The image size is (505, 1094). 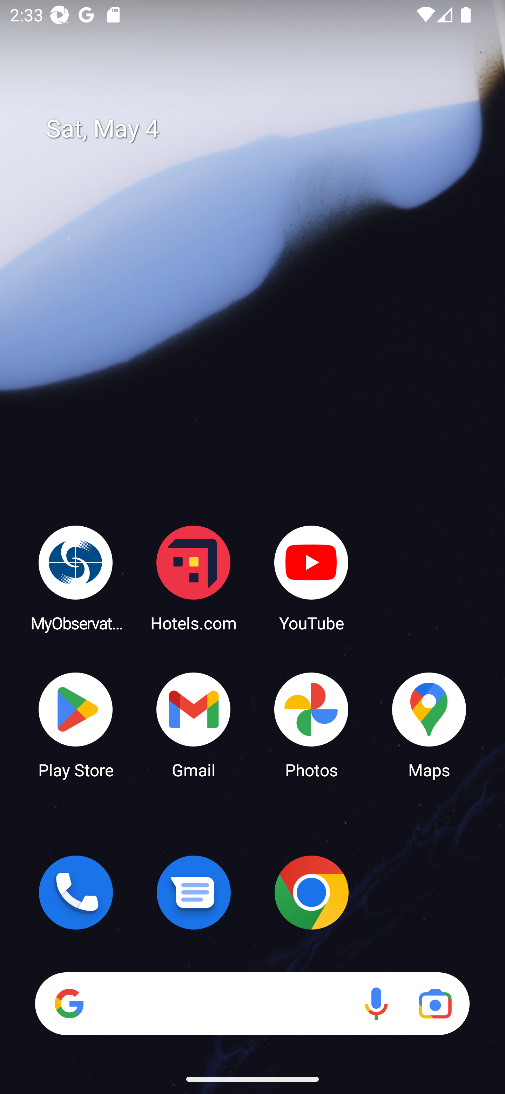 What do you see at coordinates (76, 724) in the screenshot?
I see `Play Store` at bounding box center [76, 724].